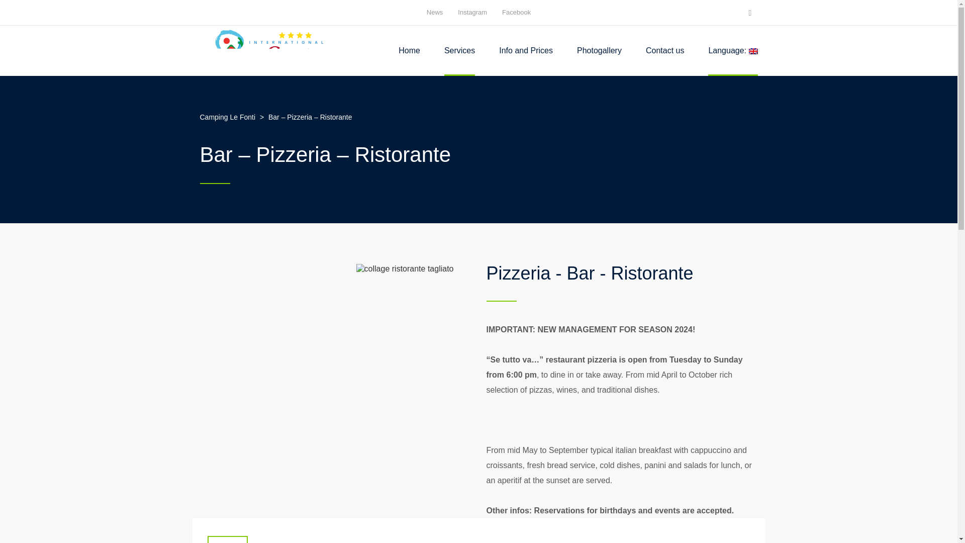  Describe the element at coordinates (434, 12) in the screenshot. I see `News` at that location.